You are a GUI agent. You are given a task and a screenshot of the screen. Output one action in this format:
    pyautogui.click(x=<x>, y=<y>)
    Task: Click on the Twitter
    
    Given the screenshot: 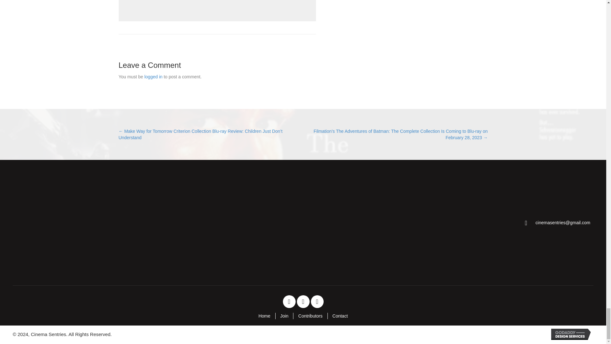 What is the action you would take?
    pyautogui.click(x=303, y=301)
    